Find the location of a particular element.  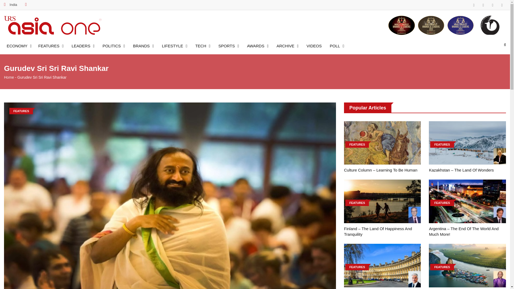

FEATURES is located at coordinates (51, 44).